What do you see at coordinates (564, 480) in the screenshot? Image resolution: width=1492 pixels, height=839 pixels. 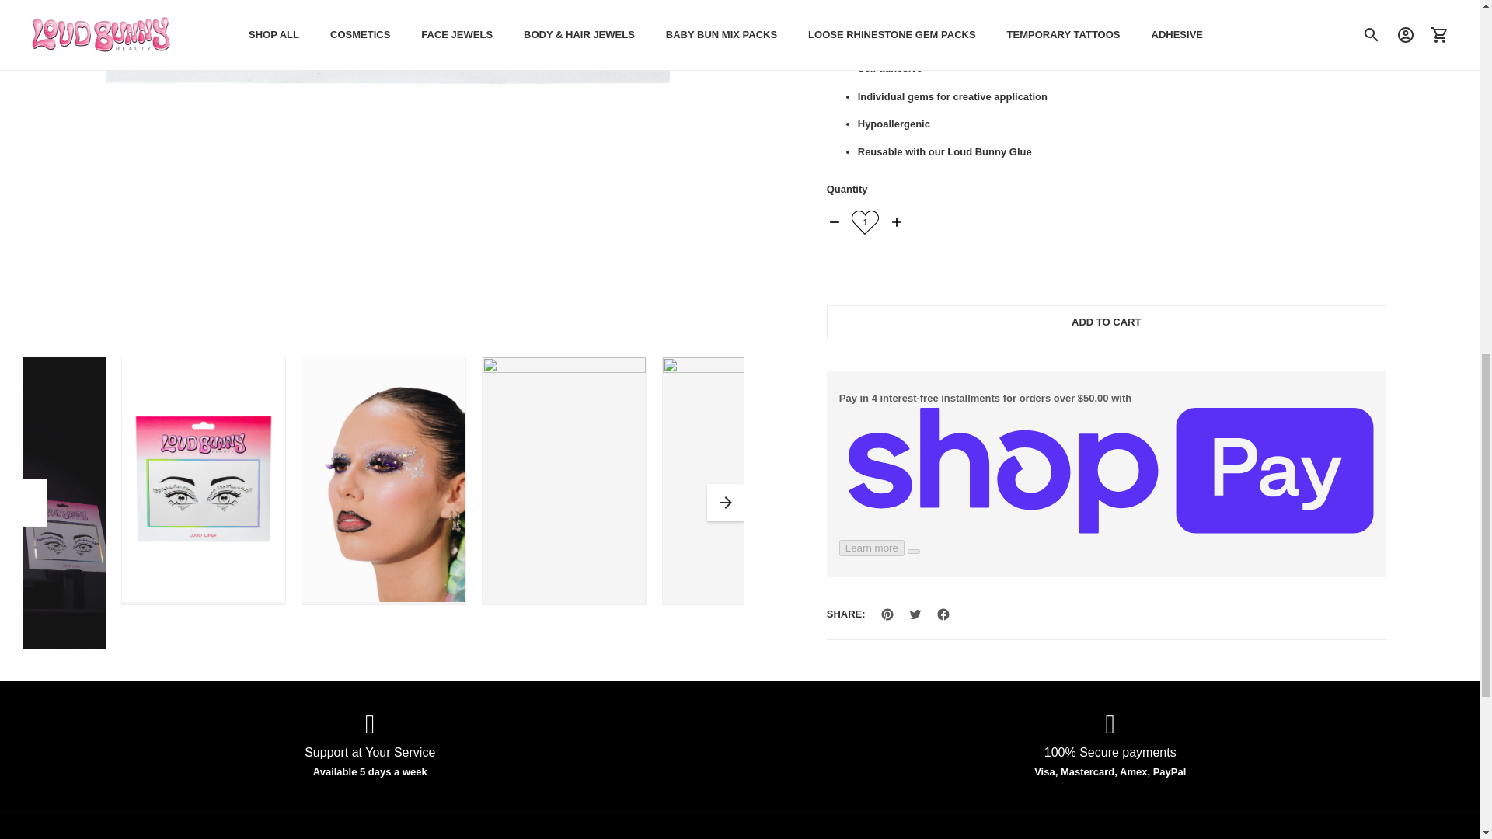 I see `Open Image` at bounding box center [564, 480].